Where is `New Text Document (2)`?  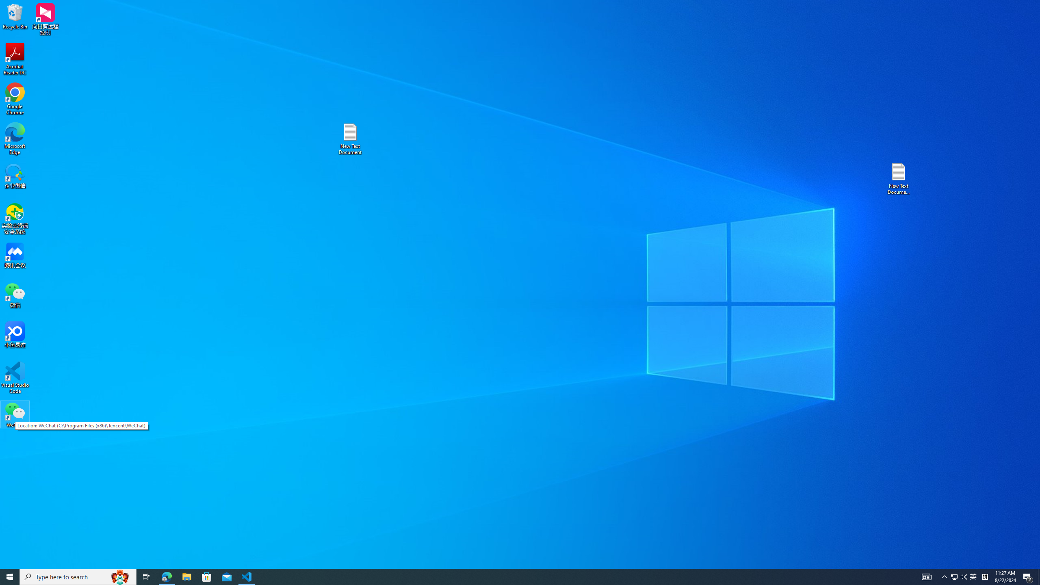 New Text Document (2) is located at coordinates (350, 139).